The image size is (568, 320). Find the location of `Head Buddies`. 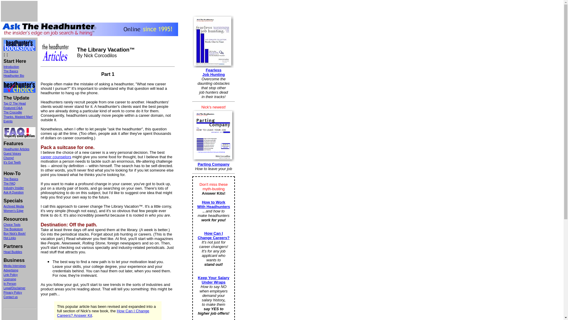

Head Buddies is located at coordinates (12, 251).